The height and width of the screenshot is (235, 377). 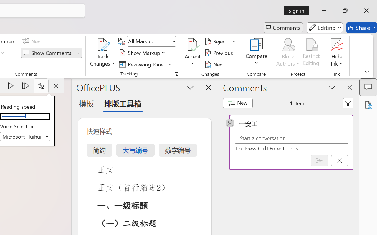 I want to click on Compare, so click(x=256, y=53).